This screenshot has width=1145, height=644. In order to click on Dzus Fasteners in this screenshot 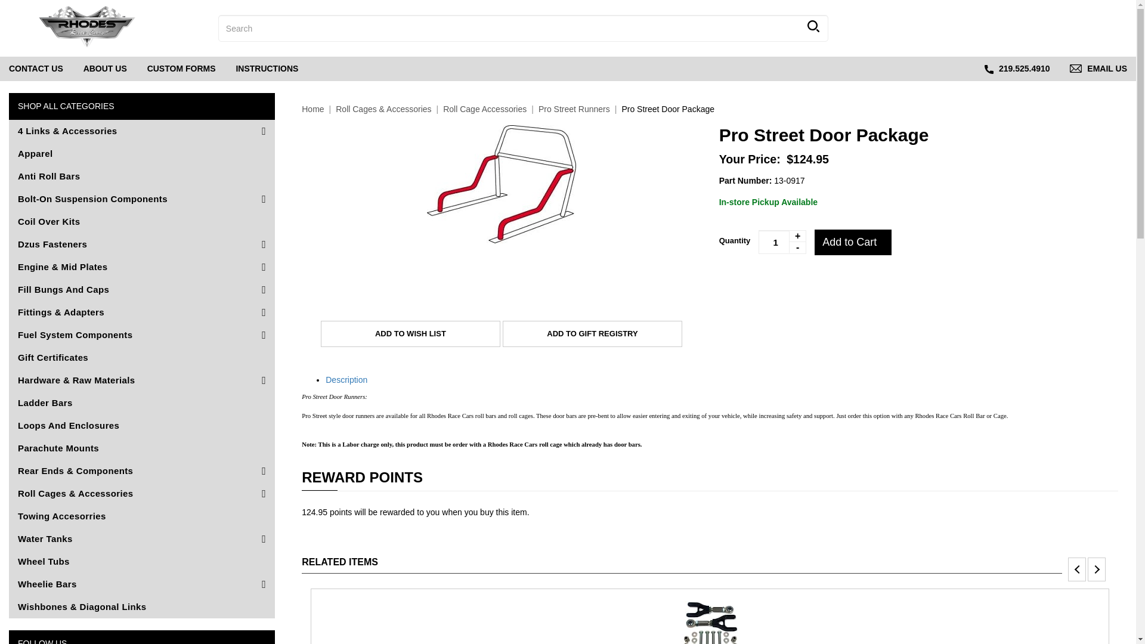, I will do `click(142, 244)`.